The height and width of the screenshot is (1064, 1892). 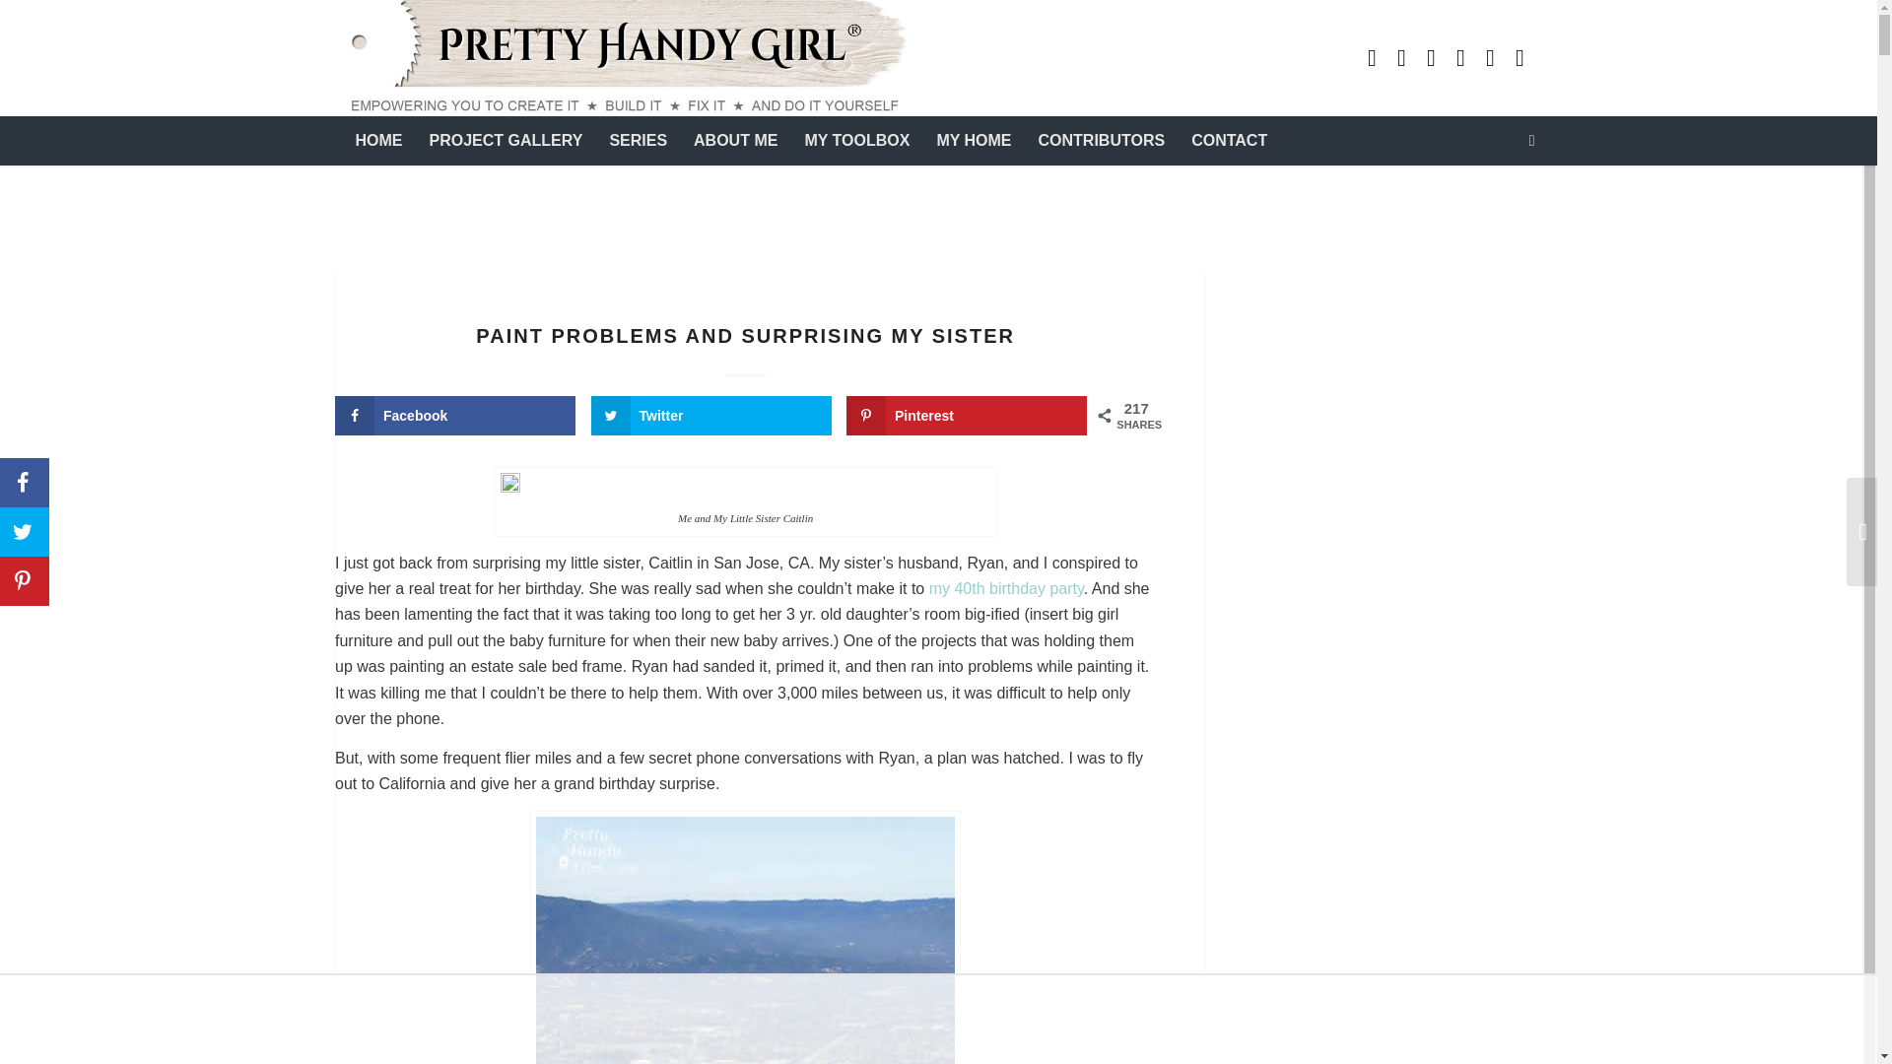 What do you see at coordinates (454, 415) in the screenshot?
I see `Share on Facebook` at bounding box center [454, 415].